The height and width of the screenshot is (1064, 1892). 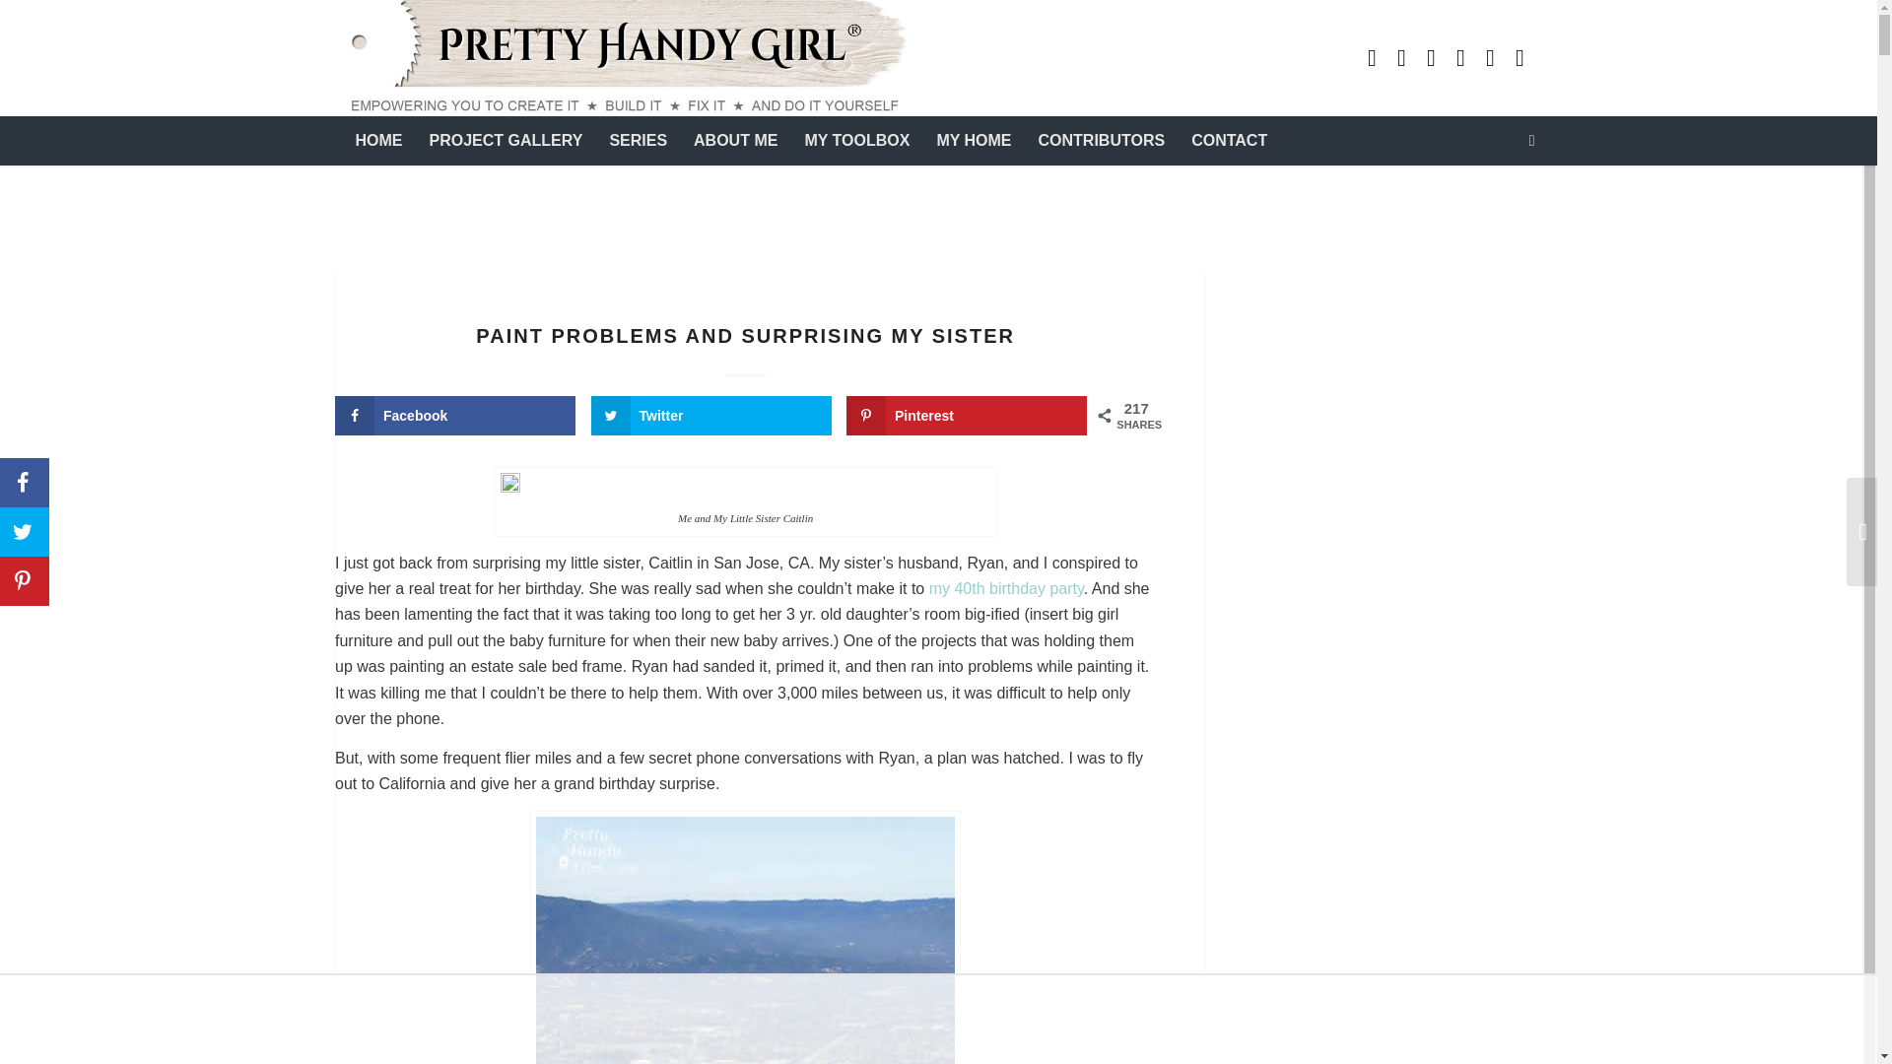 What do you see at coordinates (454, 415) in the screenshot?
I see `Share on Facebook` at bounding box center [454, 415].